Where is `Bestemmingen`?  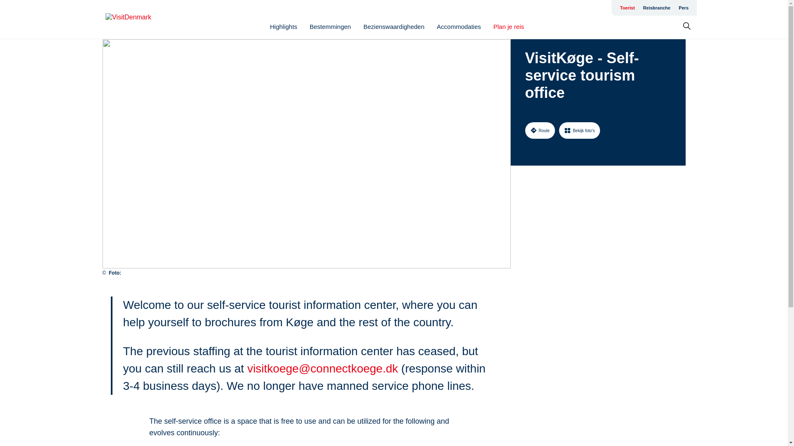
Bestemmingen is located at coordinates (330, 26).